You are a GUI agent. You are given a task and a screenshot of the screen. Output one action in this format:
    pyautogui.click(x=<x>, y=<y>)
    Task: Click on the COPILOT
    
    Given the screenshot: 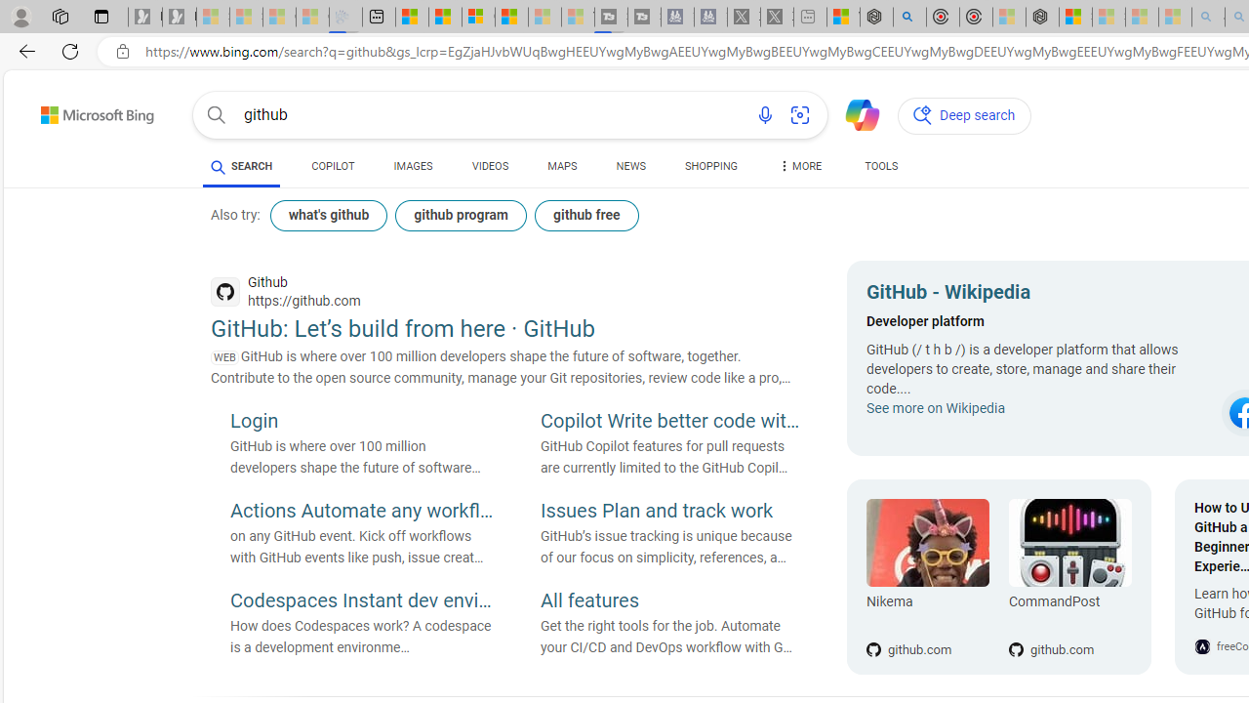 What is the action you would take?
    pyautogui.click(x=334, y=166)
    